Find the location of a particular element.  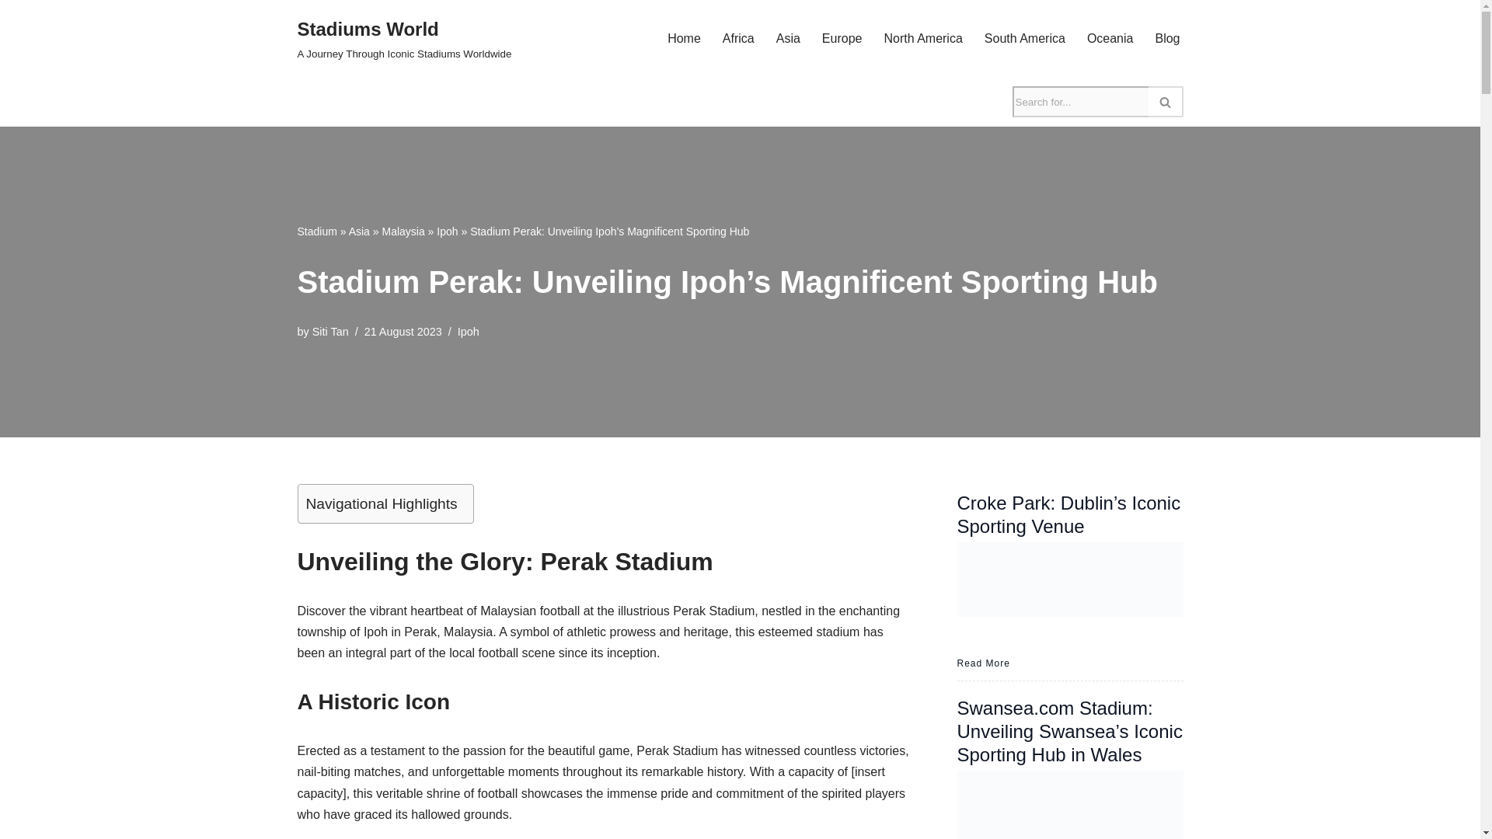

Malaysia is located at coordinates (403, 232).